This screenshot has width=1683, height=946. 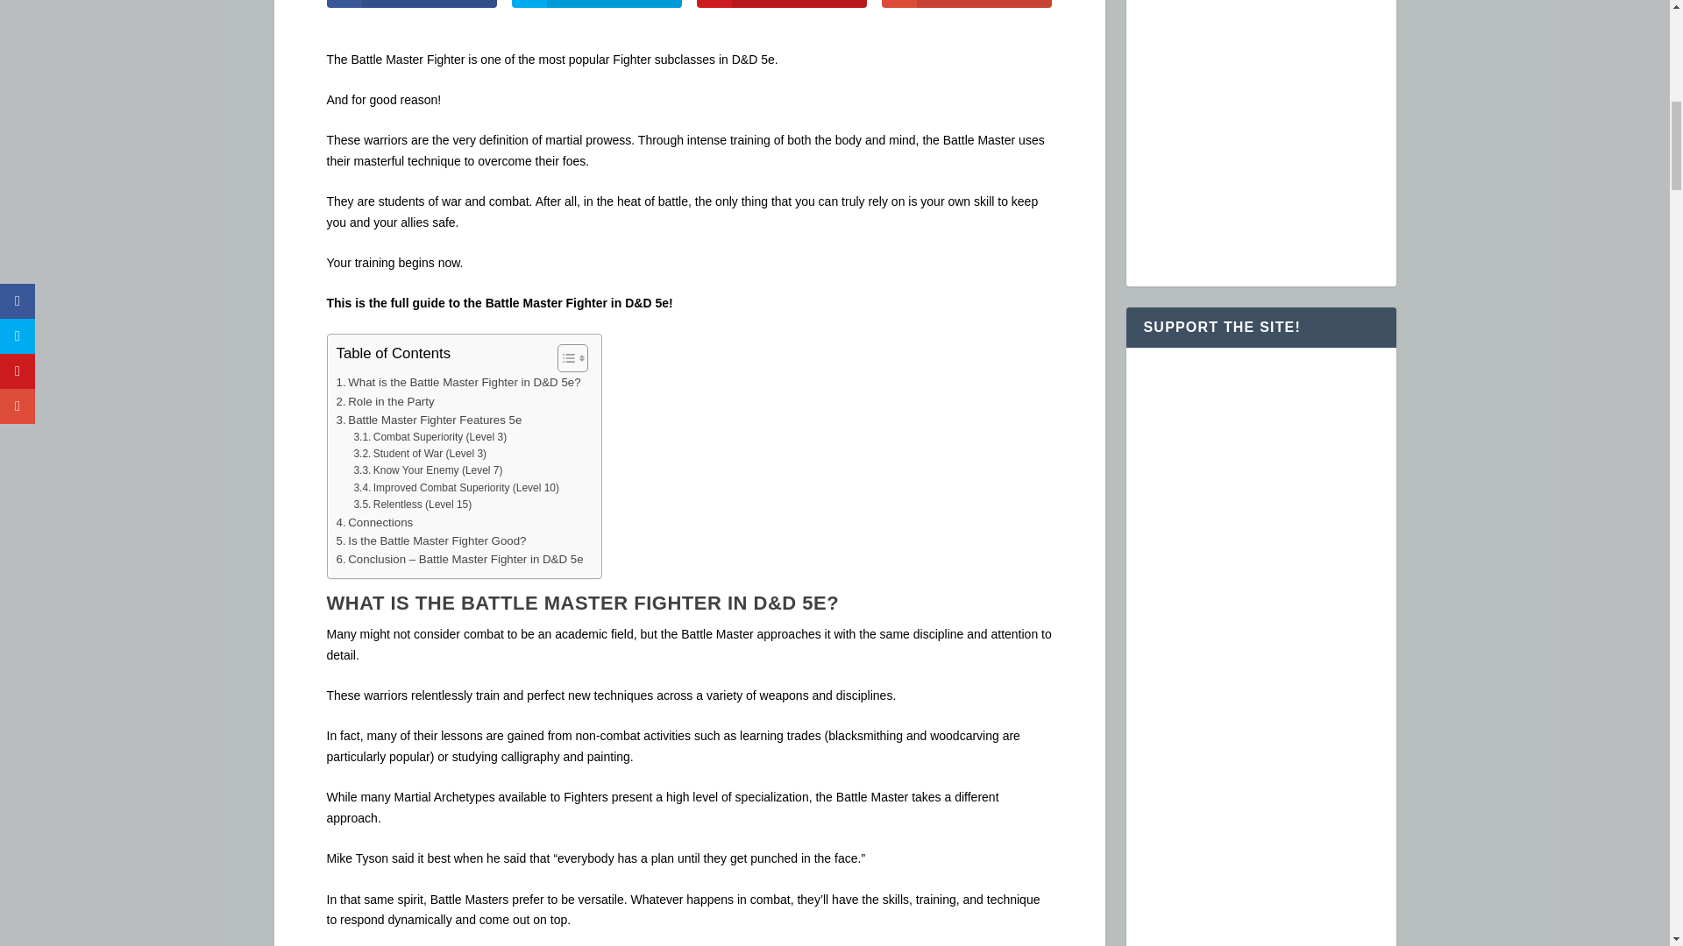 What do you see at coordinates (597, 4) in the screenshot?
I see `Twitter` at bounding box center [597, 4].